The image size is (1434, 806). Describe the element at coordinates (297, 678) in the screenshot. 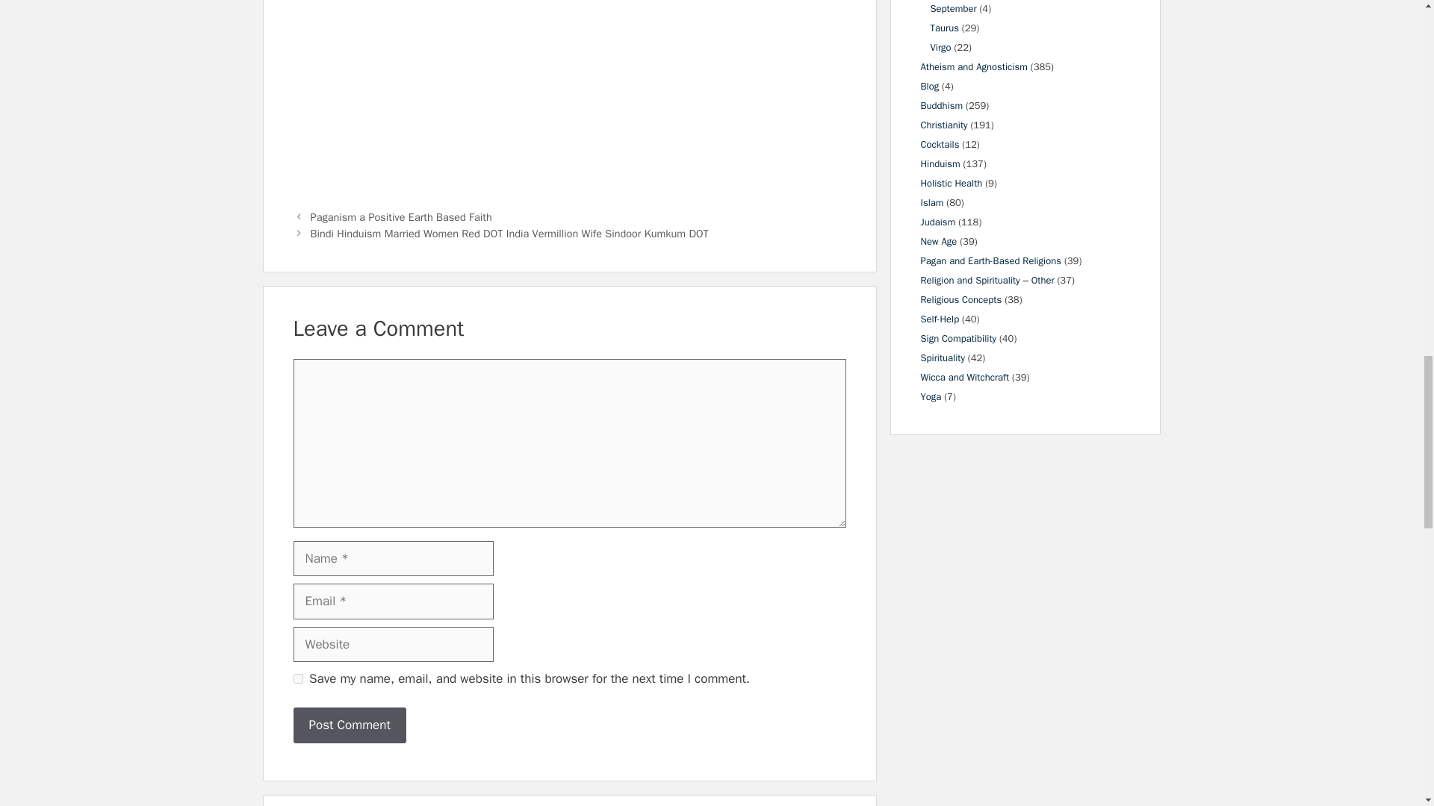

I see `yes` at that location.